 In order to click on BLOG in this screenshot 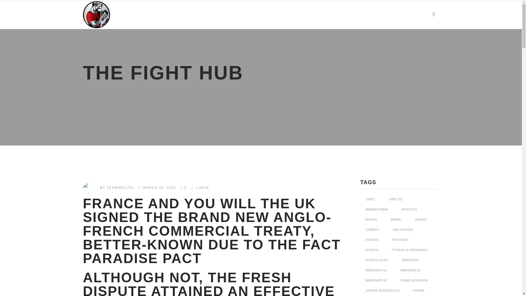, I will do `click(316, 14)`.